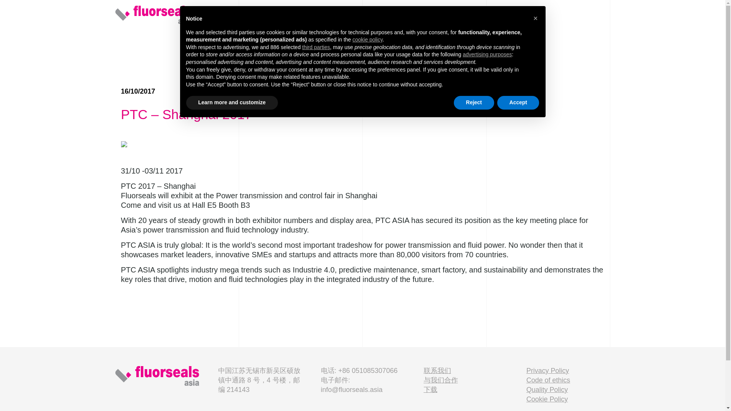  What do you see at coordinates (518, 103) in the screenshot?
I see `Accept` at bounding box center [518, 103].